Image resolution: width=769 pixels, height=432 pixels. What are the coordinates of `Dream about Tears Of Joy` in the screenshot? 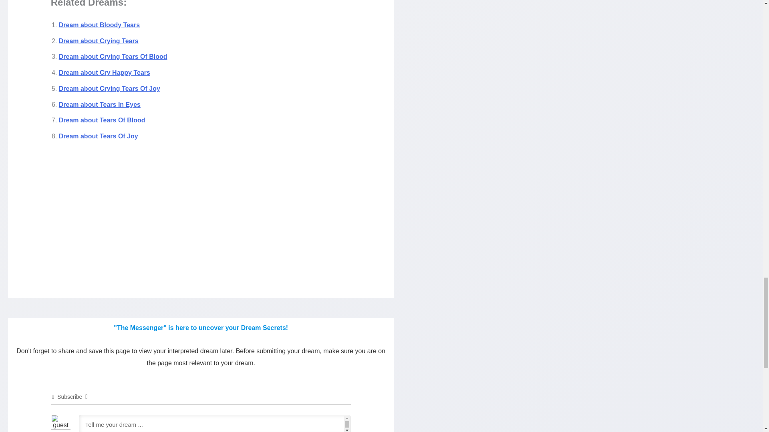 It's located at (99, 136).